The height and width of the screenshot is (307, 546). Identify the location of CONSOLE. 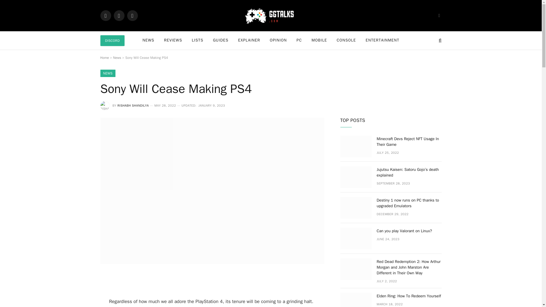
(346, 40).